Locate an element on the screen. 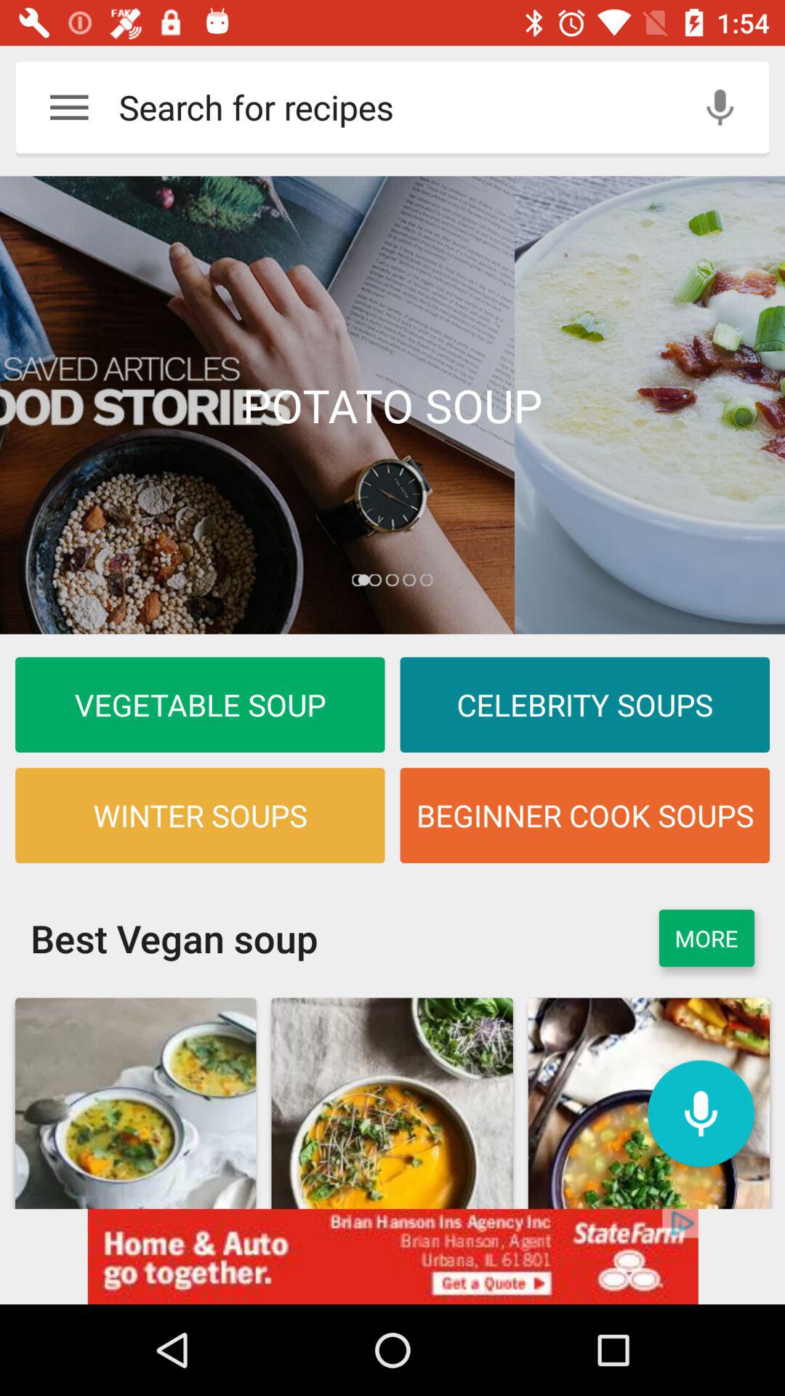 This screenshot has width=785, height=1396. voice input button is located at coordinates (720, 108).